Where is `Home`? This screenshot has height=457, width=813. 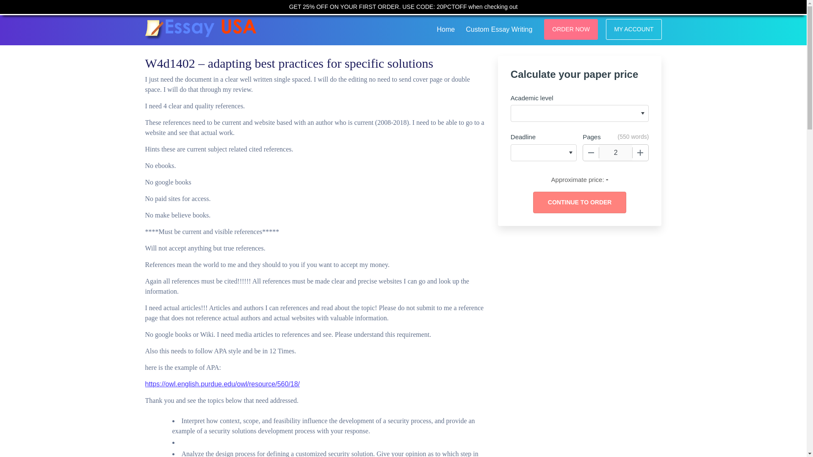
Home is located at coordinates (445, 28).